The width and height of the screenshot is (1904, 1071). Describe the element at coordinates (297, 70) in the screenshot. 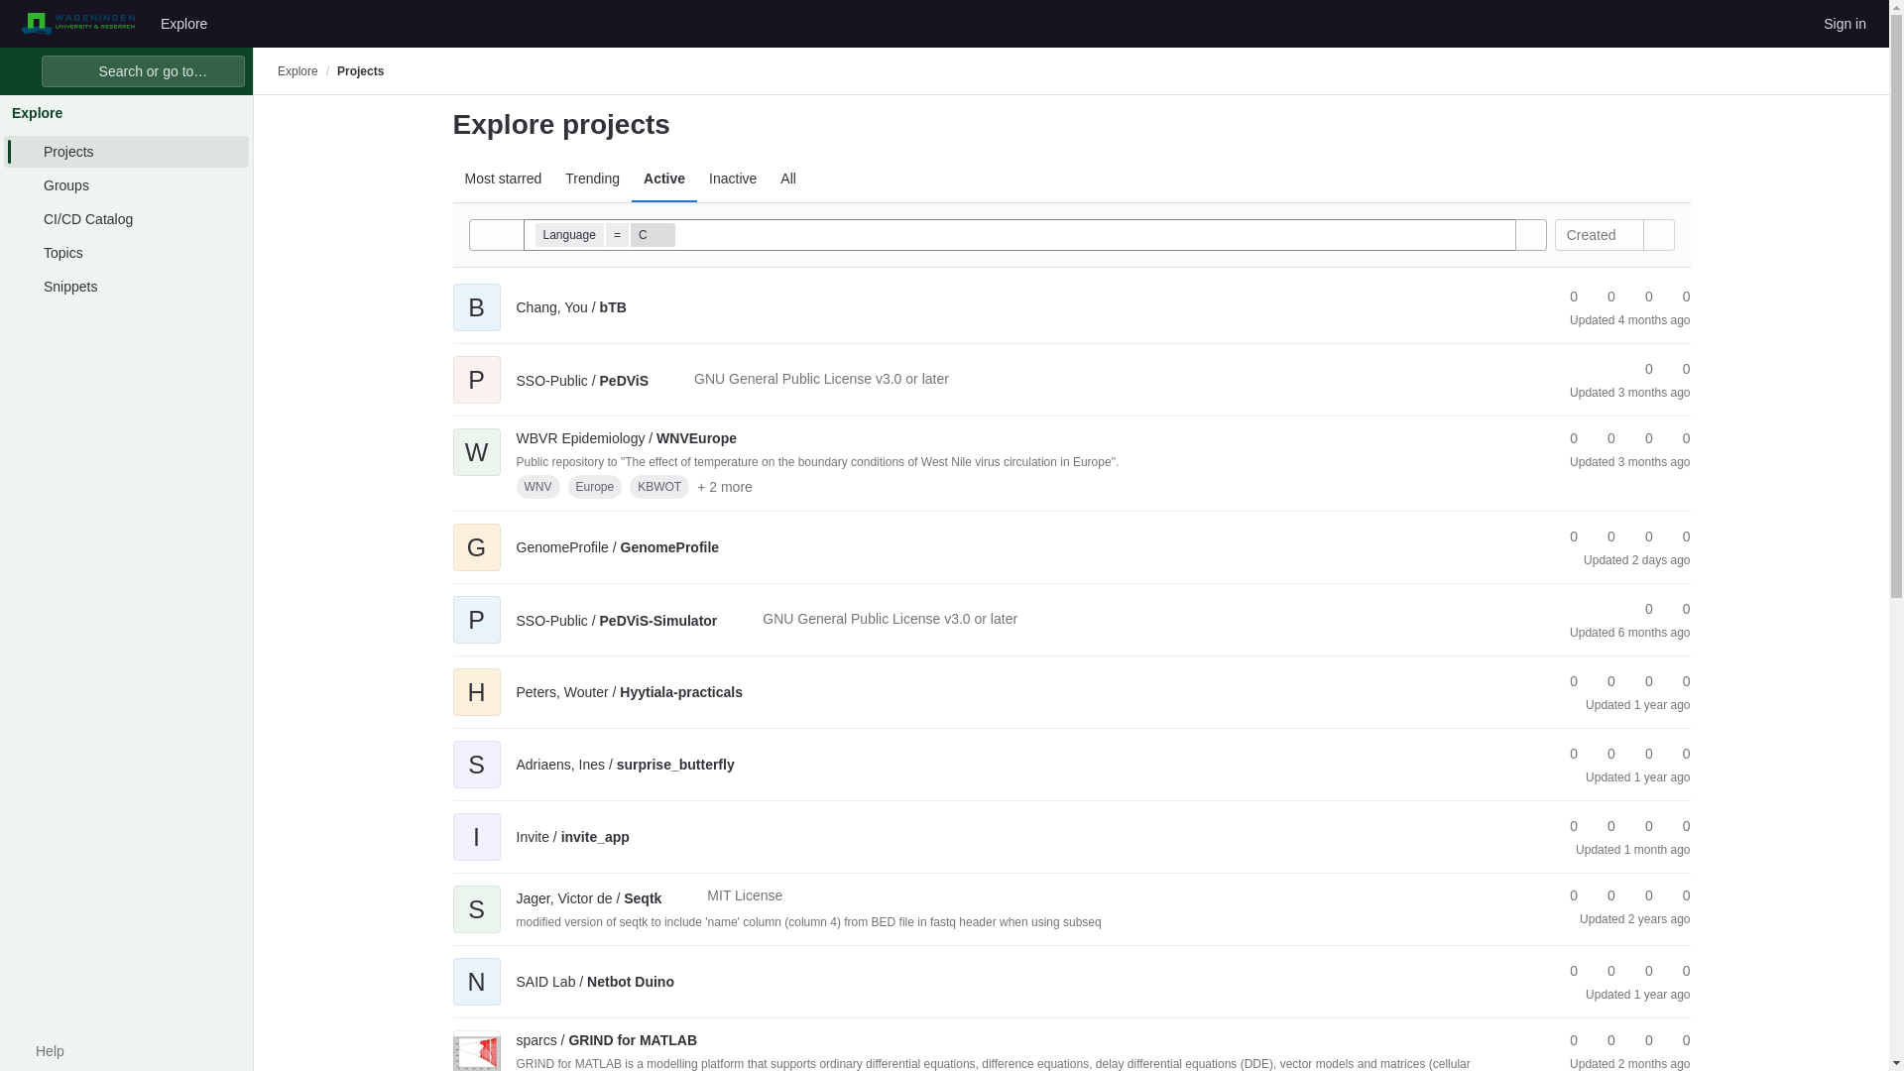

I see `Explore` at that location.